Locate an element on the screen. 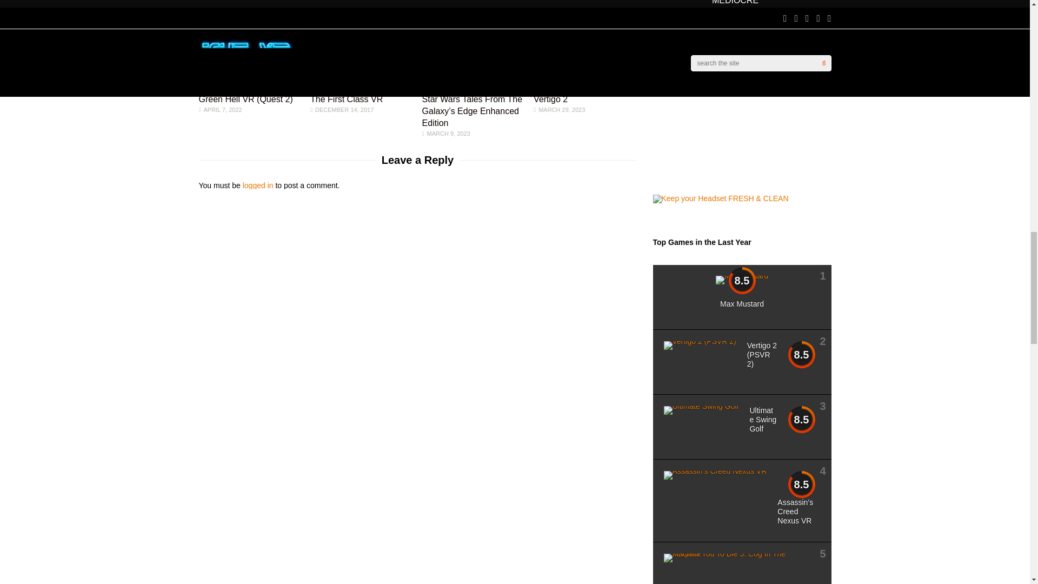 The width and height of the screenshot is (1038, 584). Vertigo 2 is located at coordinates (553, 75).